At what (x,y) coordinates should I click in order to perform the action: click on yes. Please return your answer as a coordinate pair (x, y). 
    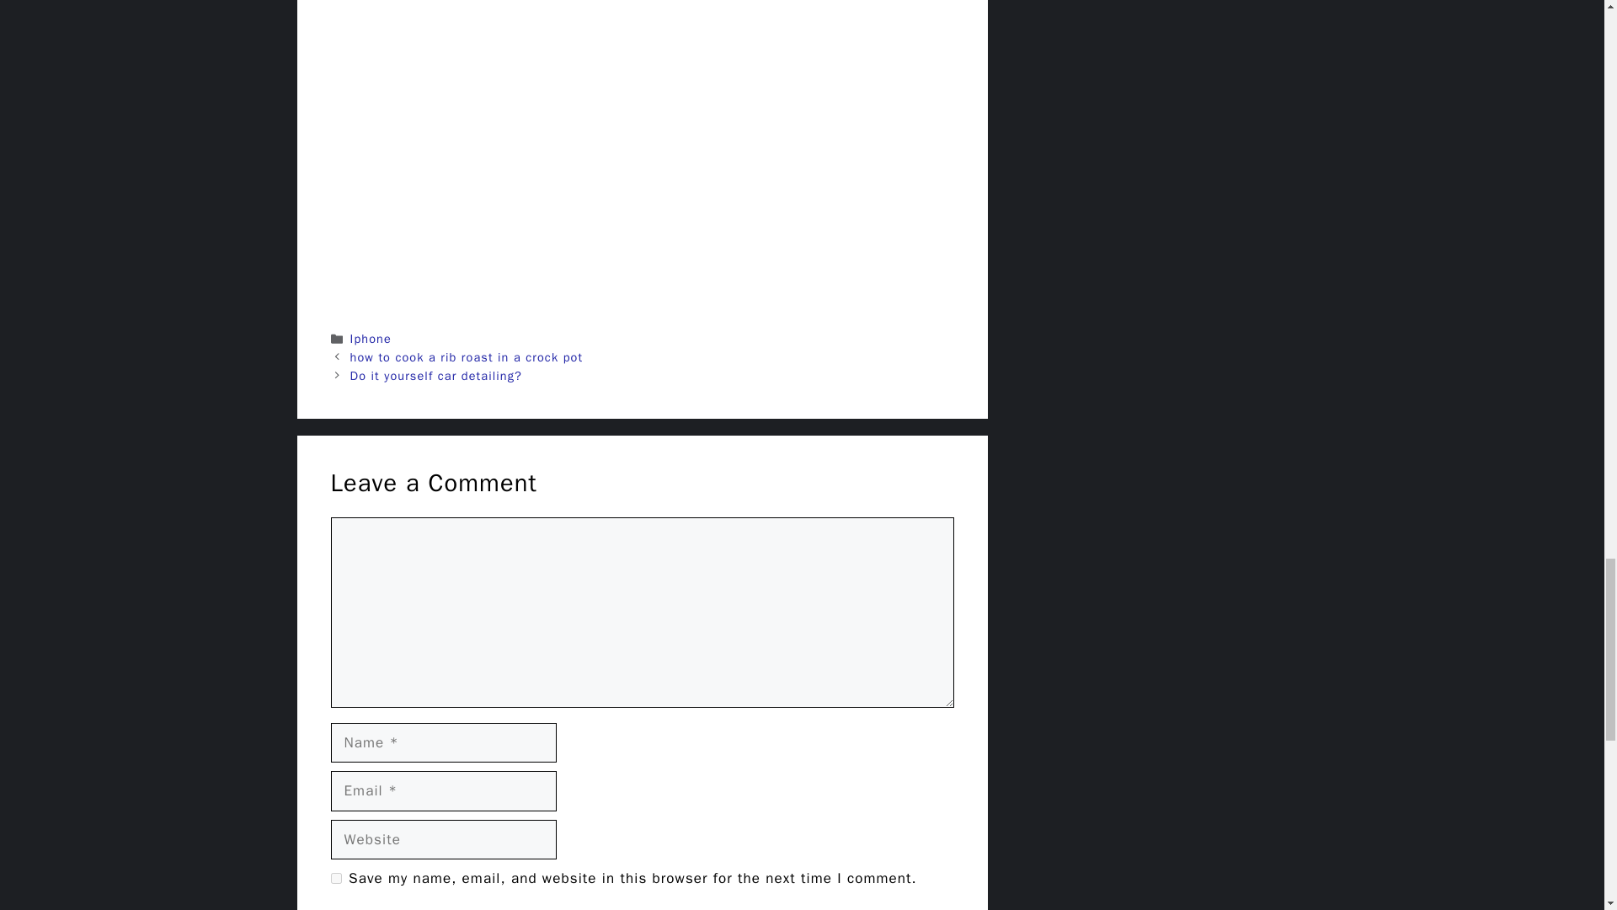
    Looking at the image, I should click on (335, 878).